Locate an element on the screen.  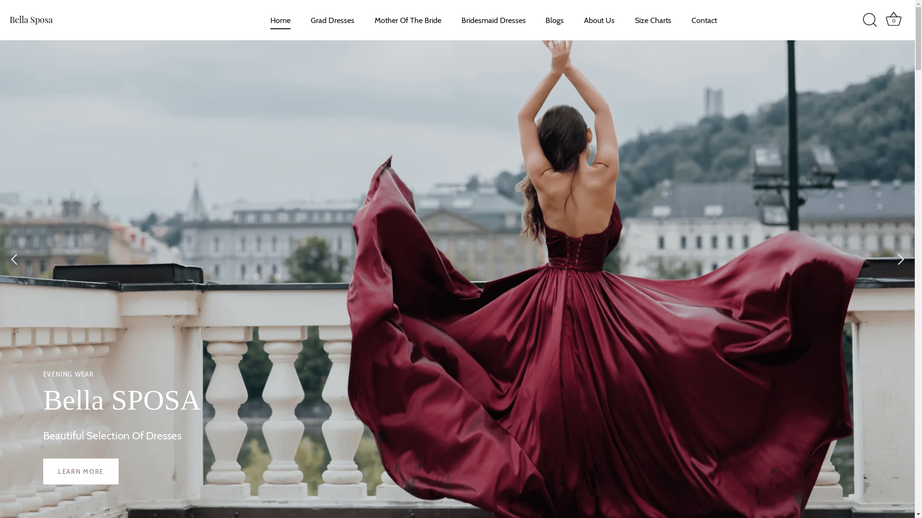
Grad Dresses is located at coordinates (332, 20).